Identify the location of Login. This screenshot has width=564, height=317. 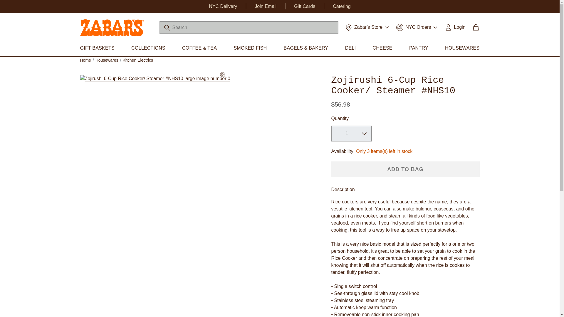
(455, 27).